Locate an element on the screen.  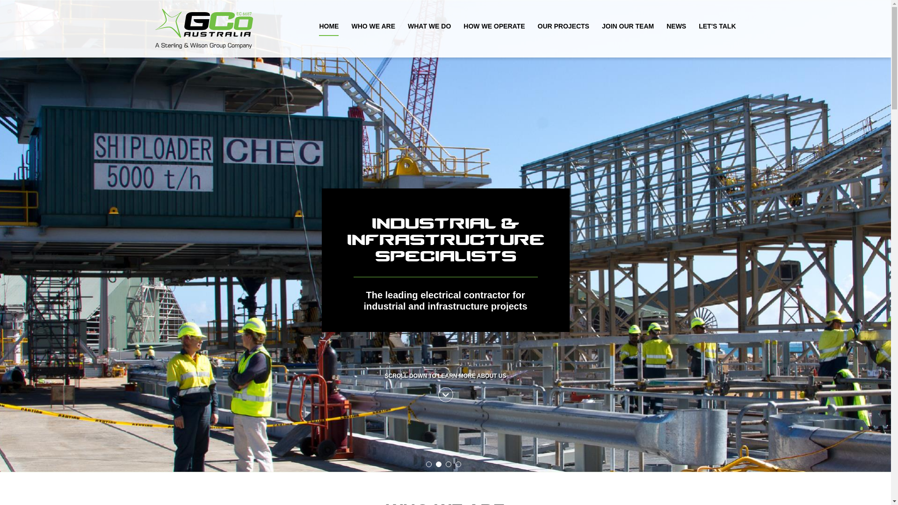
LET'S TALK is located at coordinates (717, 27).